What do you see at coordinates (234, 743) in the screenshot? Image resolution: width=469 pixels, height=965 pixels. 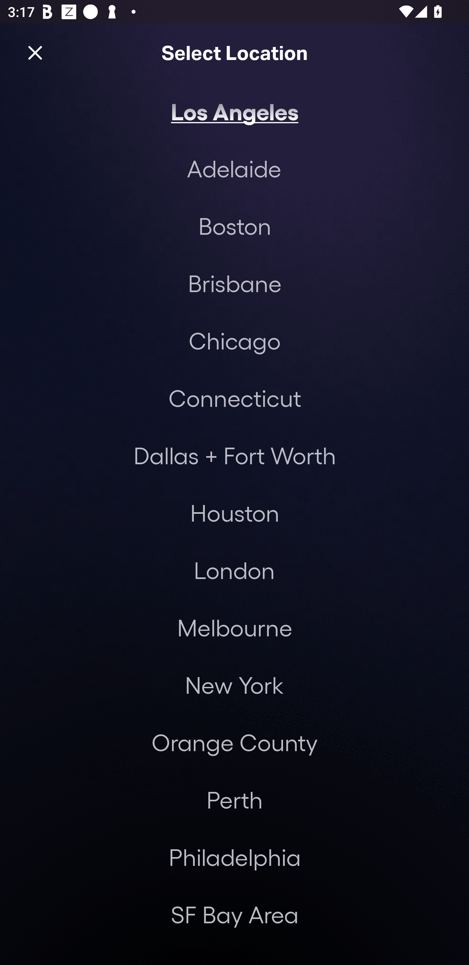 I see `Orange County` at bounding box center [234, 743].